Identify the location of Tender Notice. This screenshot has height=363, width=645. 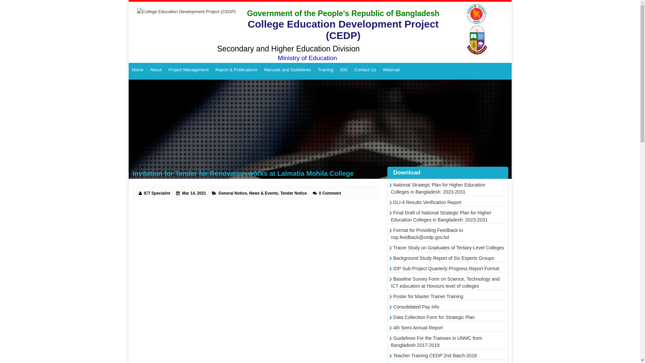
(294, 193).